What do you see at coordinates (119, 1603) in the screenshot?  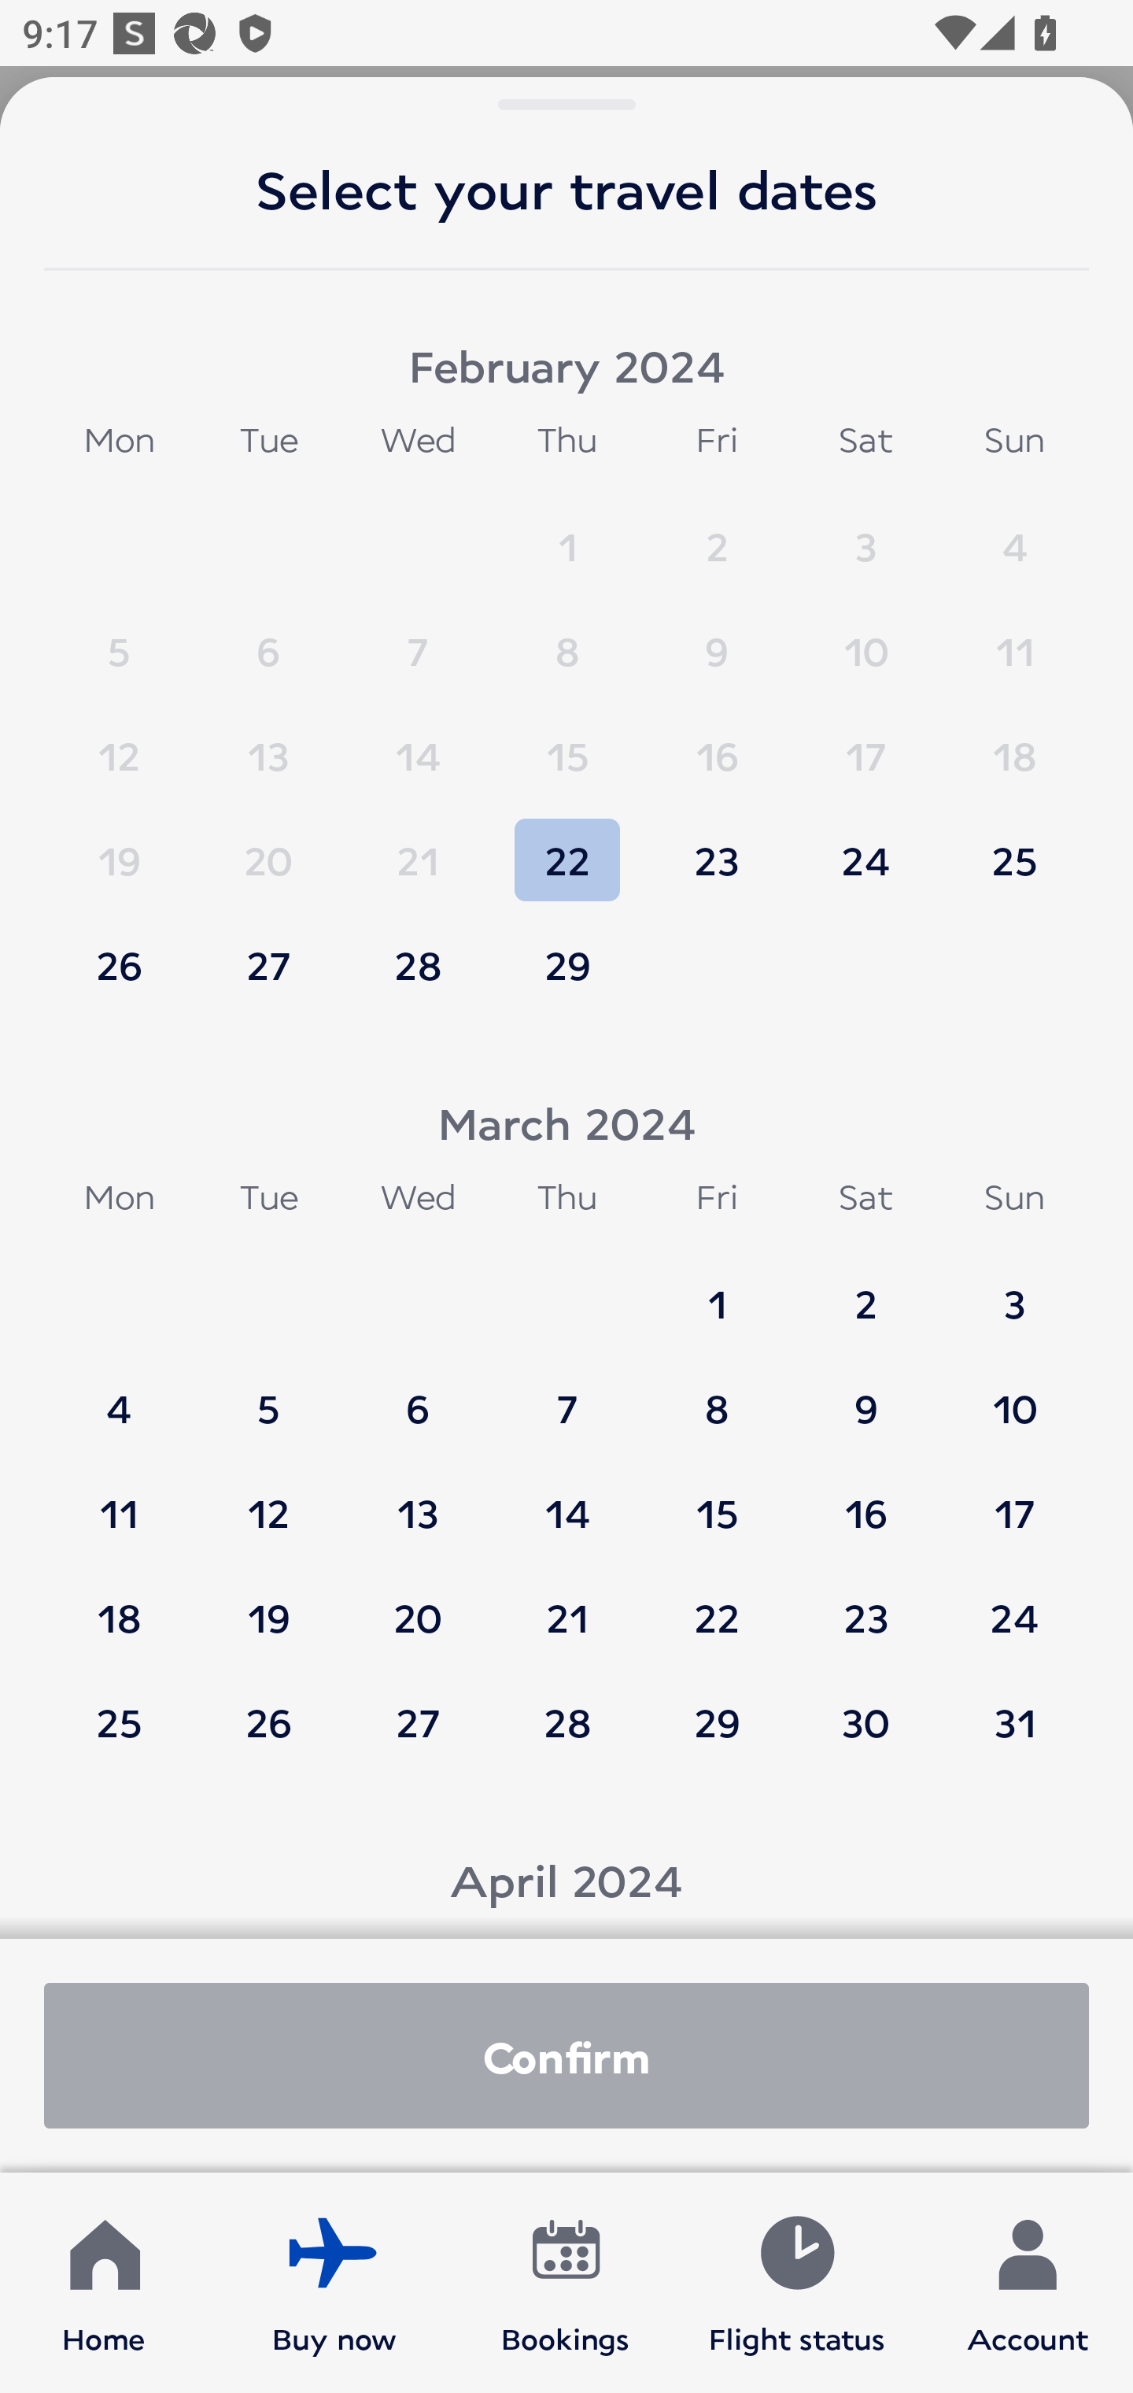 I see `18` at bounding box center [119, 1603].